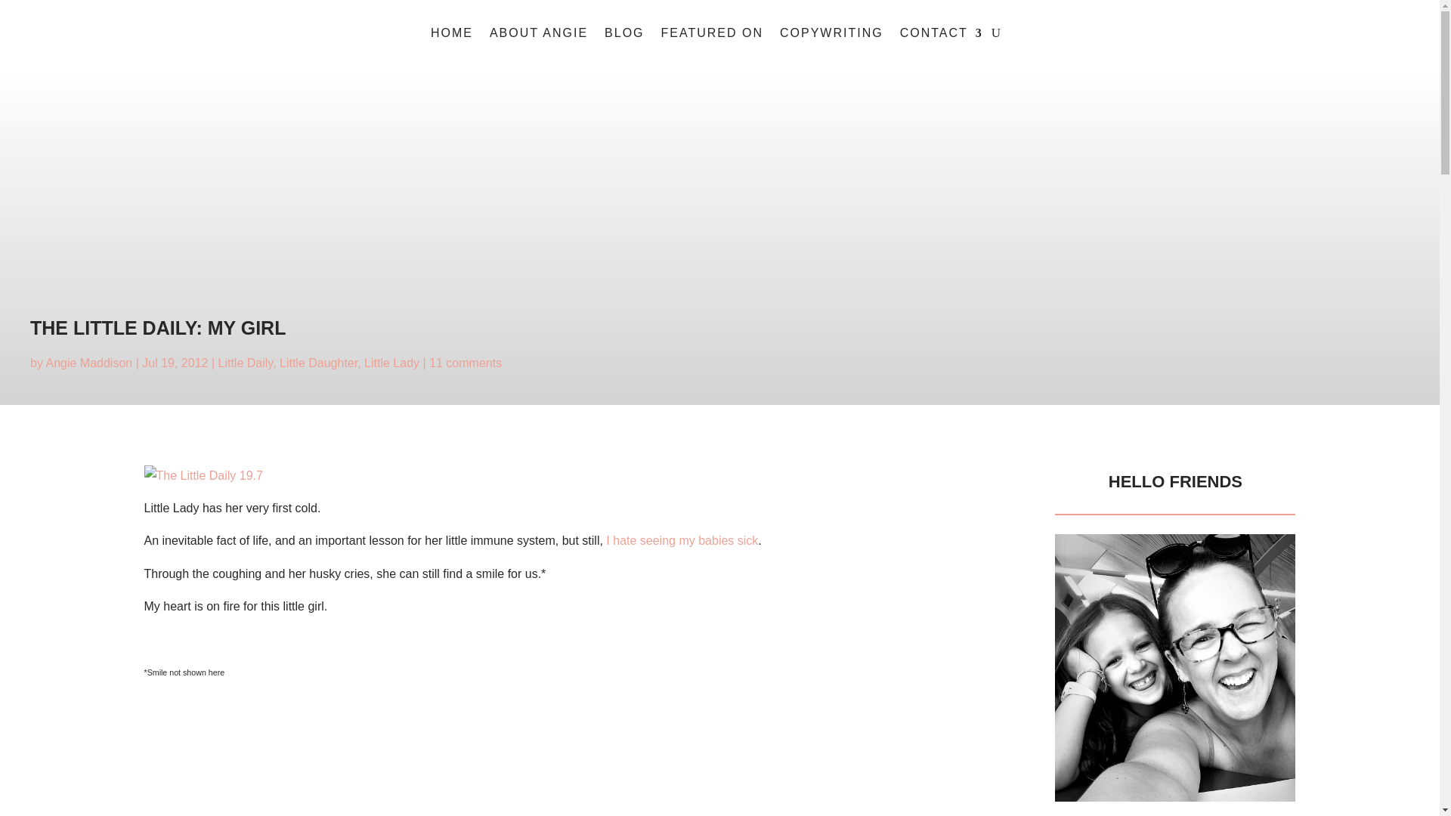 The image size is (1451, 816). Describe the element at coordinates (452, 36) in the screenshot. I see `HOME` at that location.